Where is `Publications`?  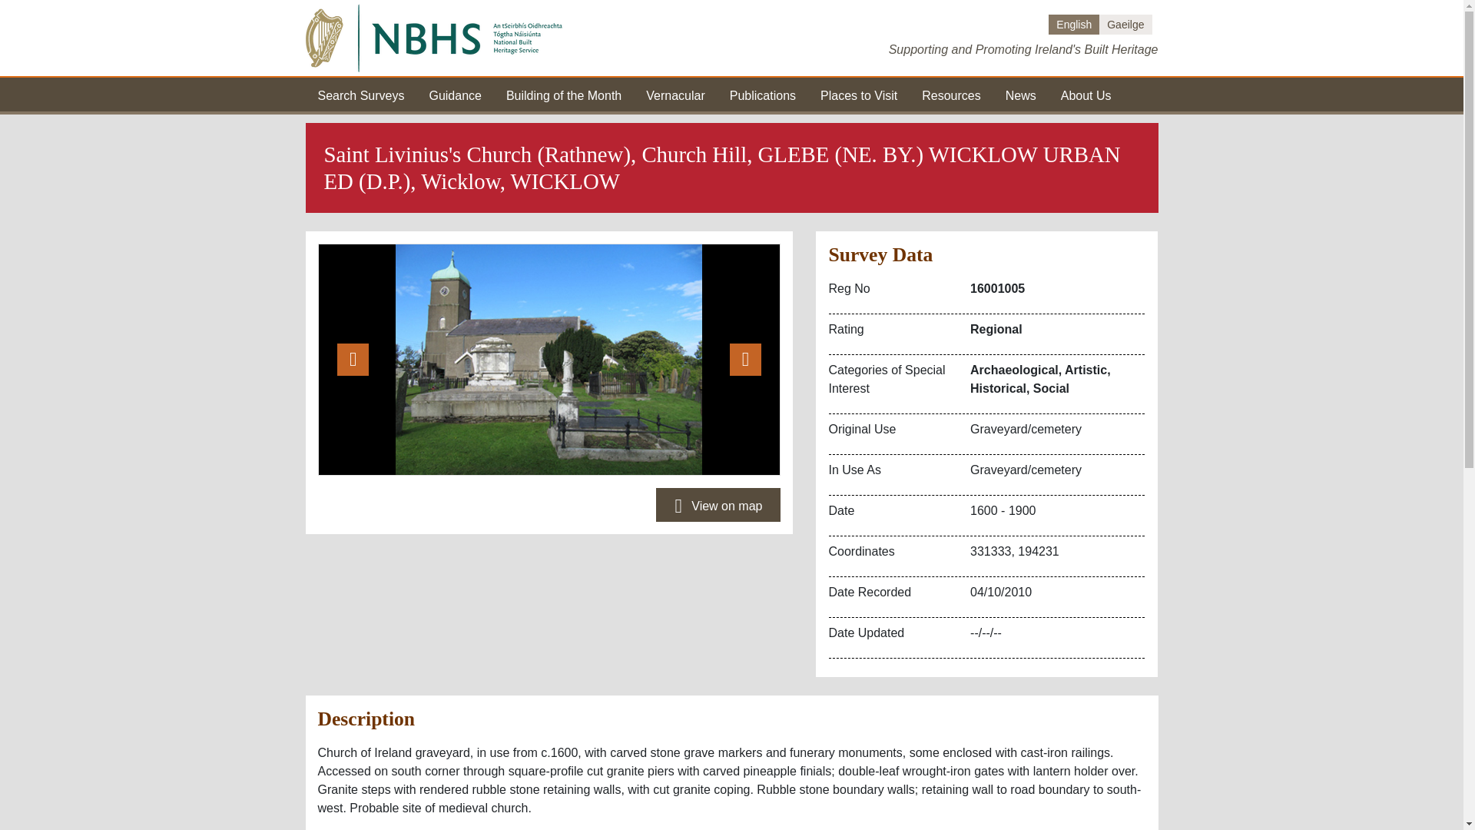
Publications is located at coordinates (763, 94).